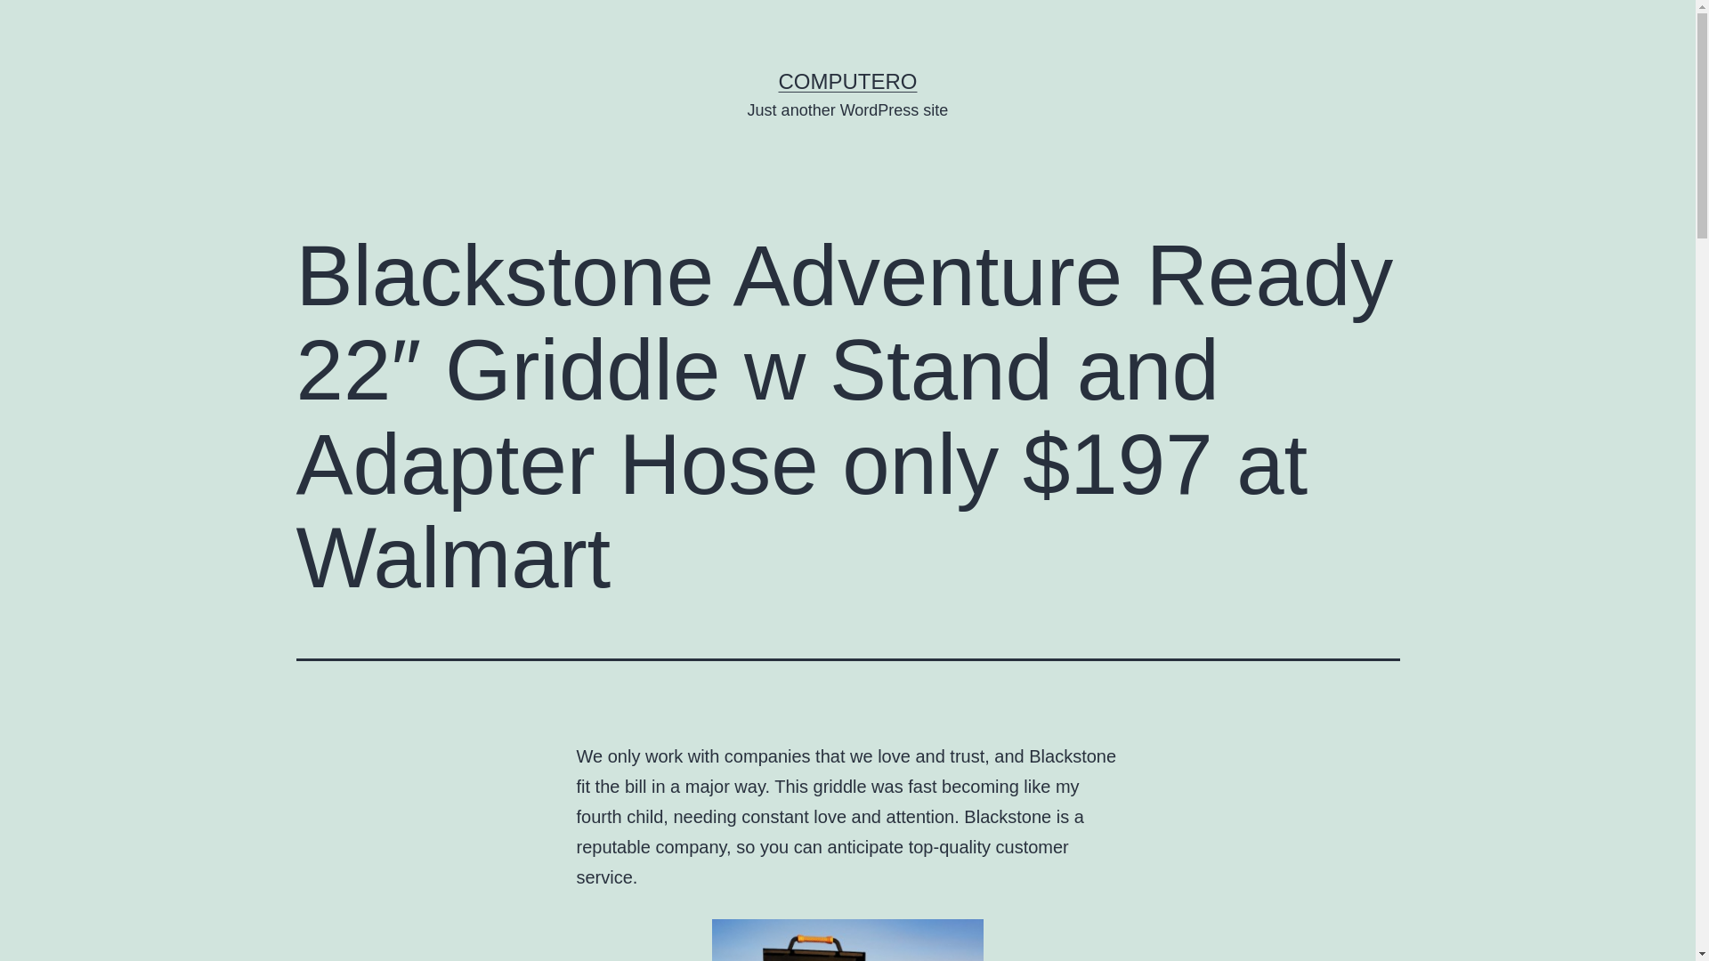  Describe the element at coordinates (846, 80) in the screenshot. I see `COMPUTERO` at that location.